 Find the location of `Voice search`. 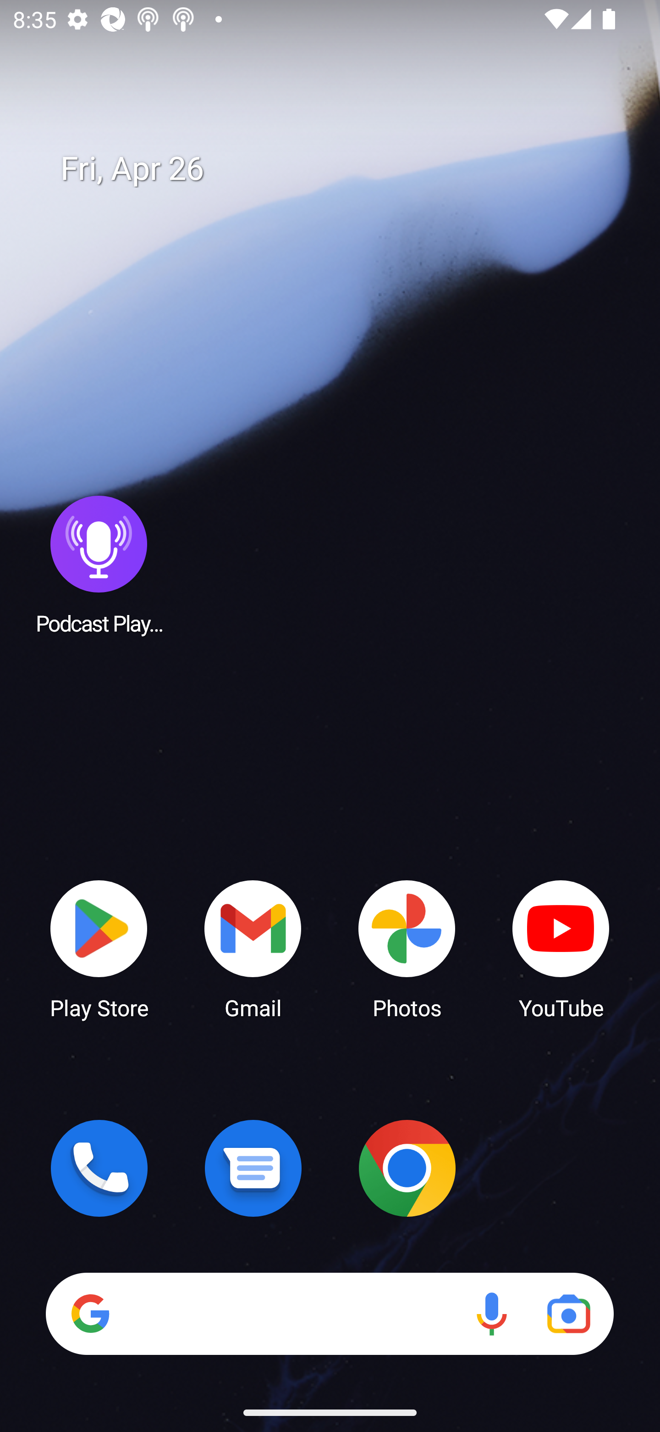

Voice search is located at coordinates (491, 1314).